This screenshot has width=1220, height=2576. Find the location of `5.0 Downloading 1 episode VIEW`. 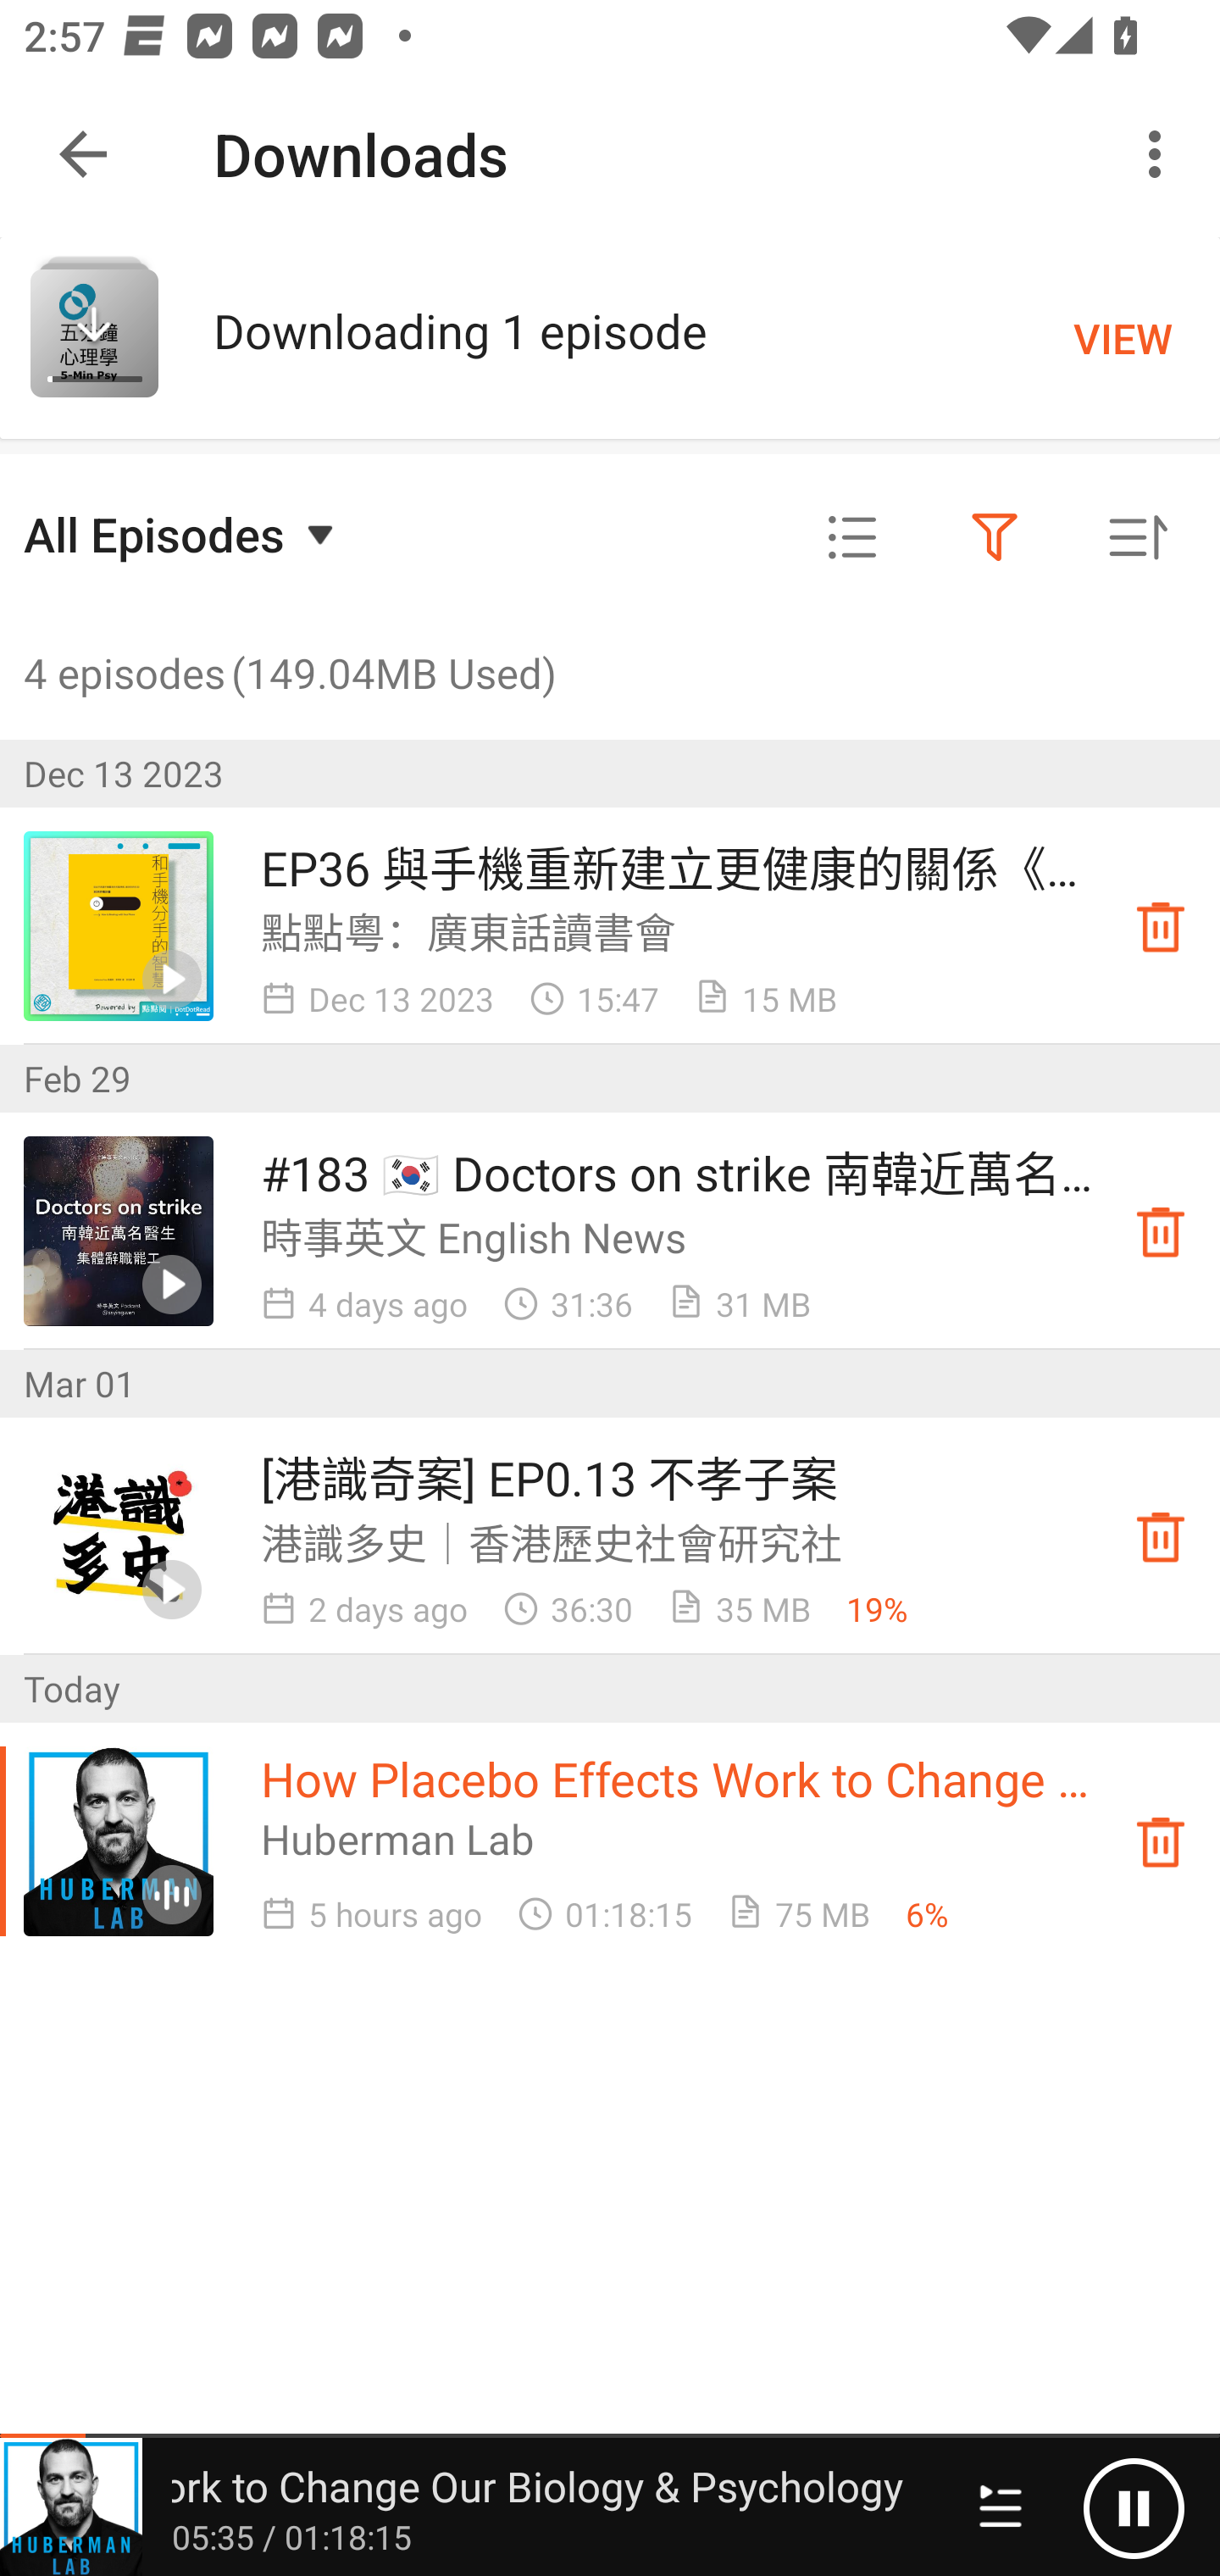

5.0 Downloading 1 episode VIEW is located at coordinates (610, 337).